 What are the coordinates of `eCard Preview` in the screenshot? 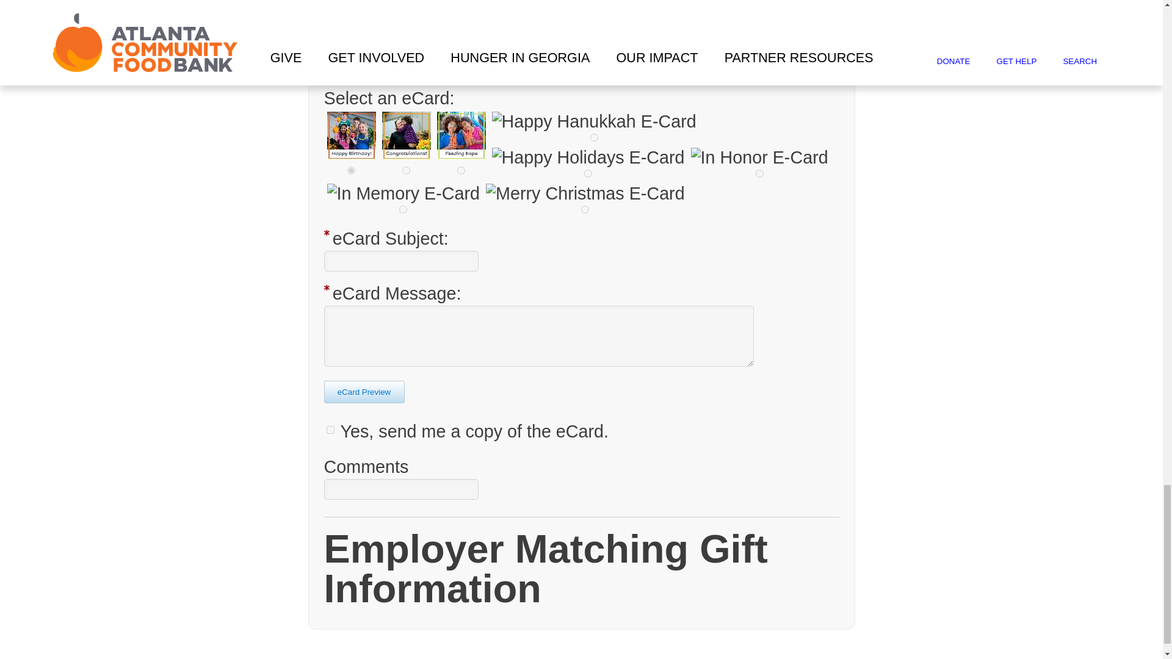 It's located at (364, 392).